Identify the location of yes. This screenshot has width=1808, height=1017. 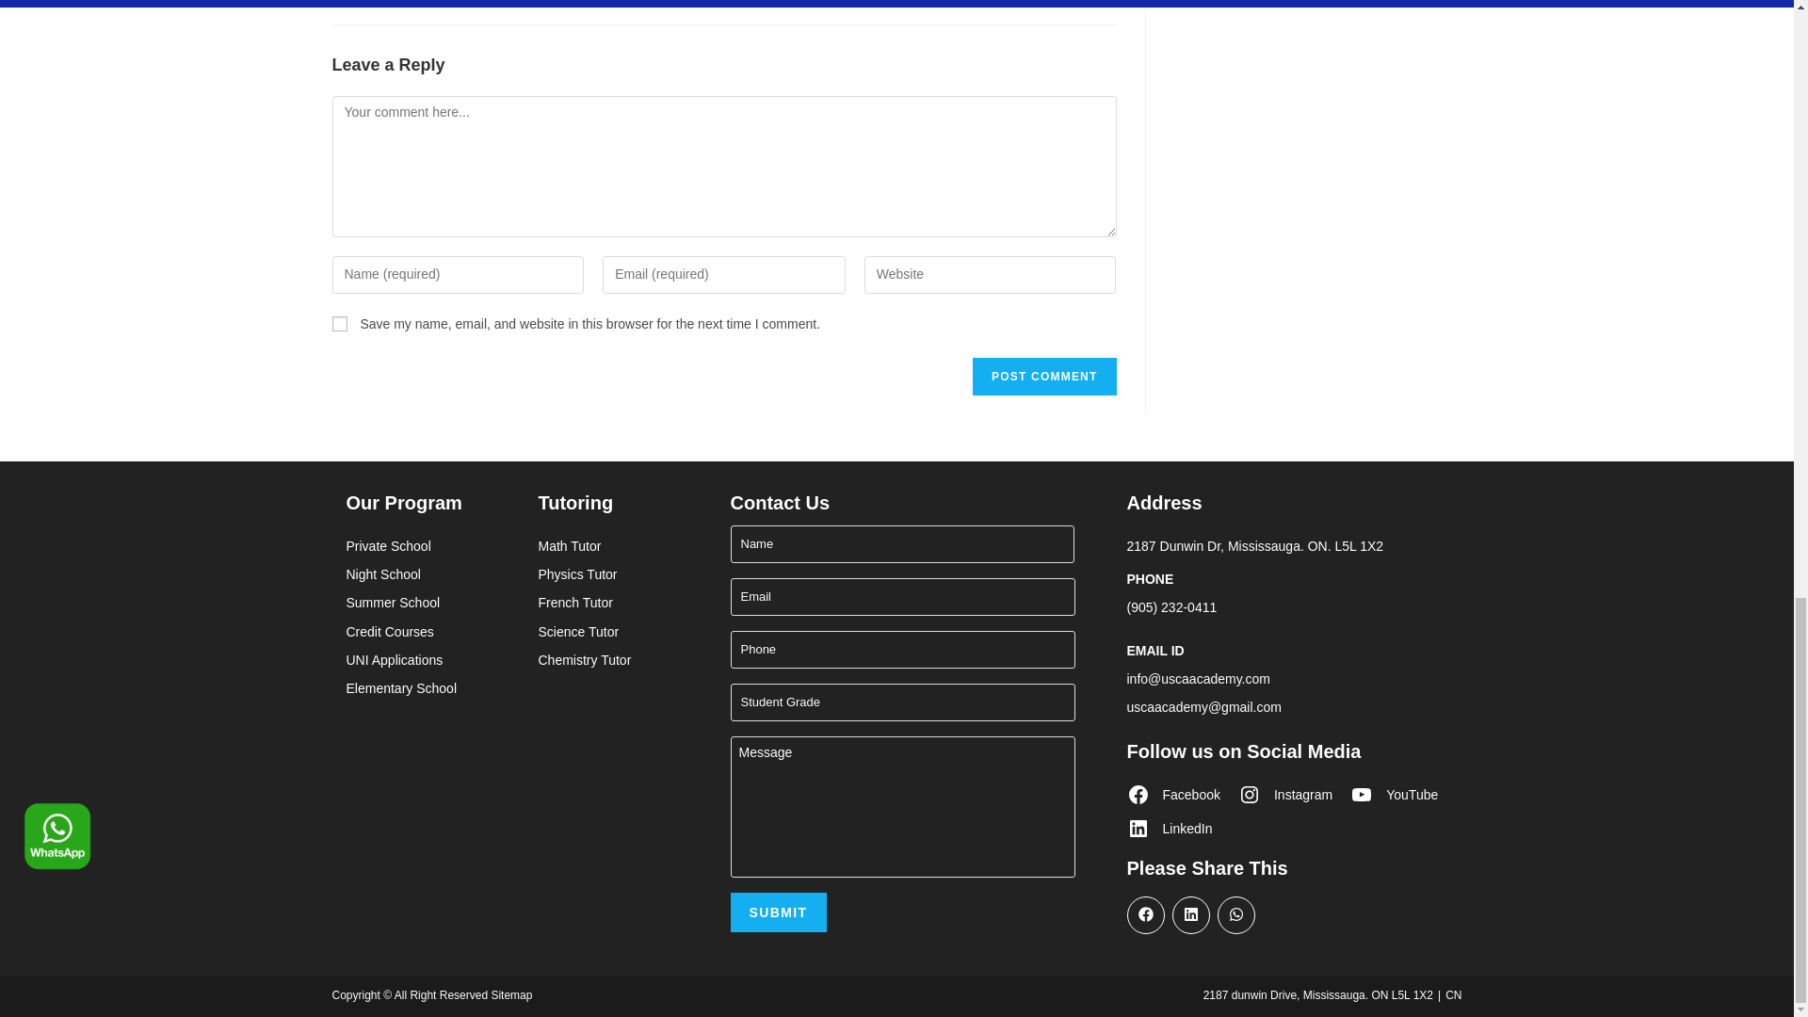
(339, 324).